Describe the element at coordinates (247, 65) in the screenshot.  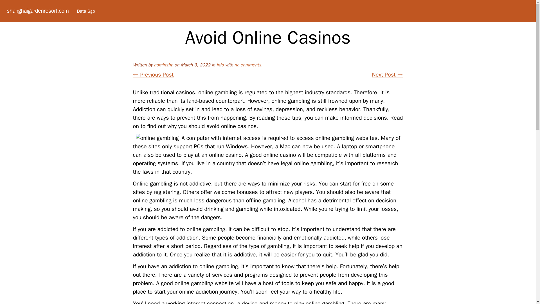
I see `no comments` at that location.